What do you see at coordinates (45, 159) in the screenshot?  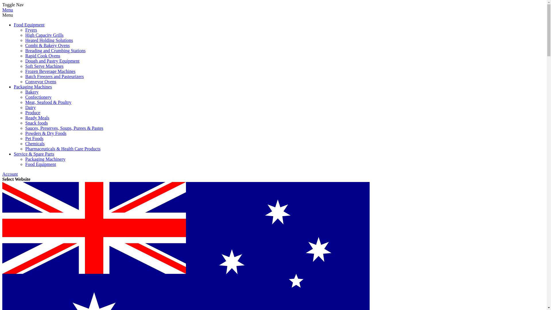 I see `Packaging Machinery` at bounding box center [45, 159].